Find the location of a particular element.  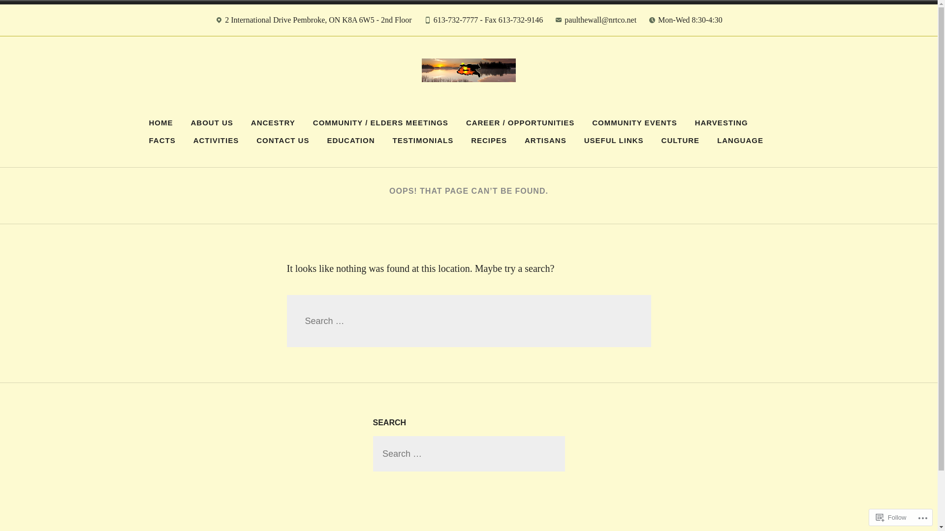

E-mail paulthewall@nrtco.net is located at coordinates (596, 23).